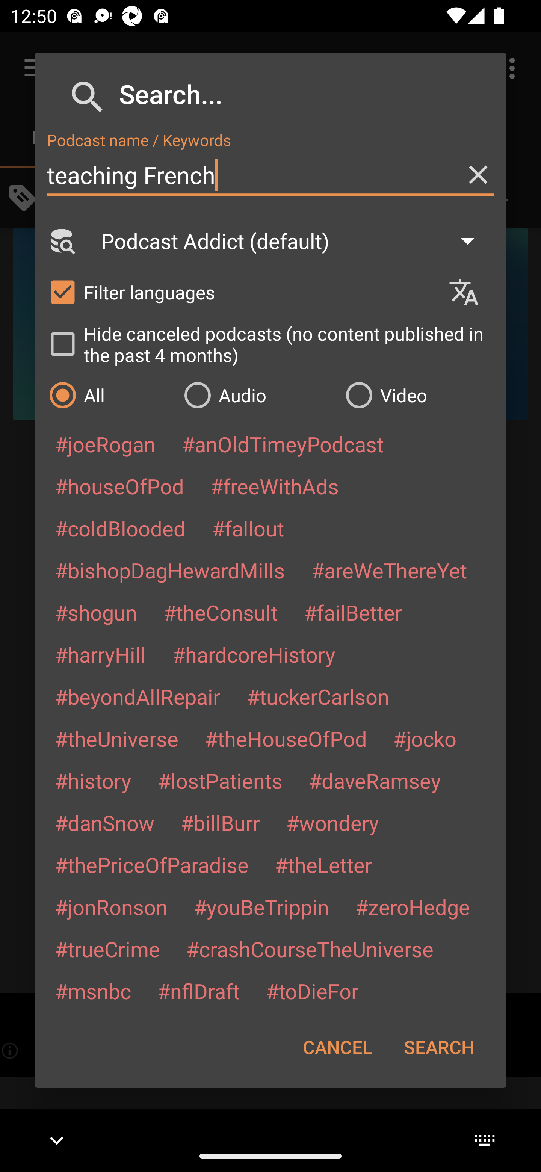 This screenshot has width=541, height=1172. What do you see at coordinates (254, 654) in the screenshot?
I see `#hardcoreHistory` at bounding box center [254, 654].